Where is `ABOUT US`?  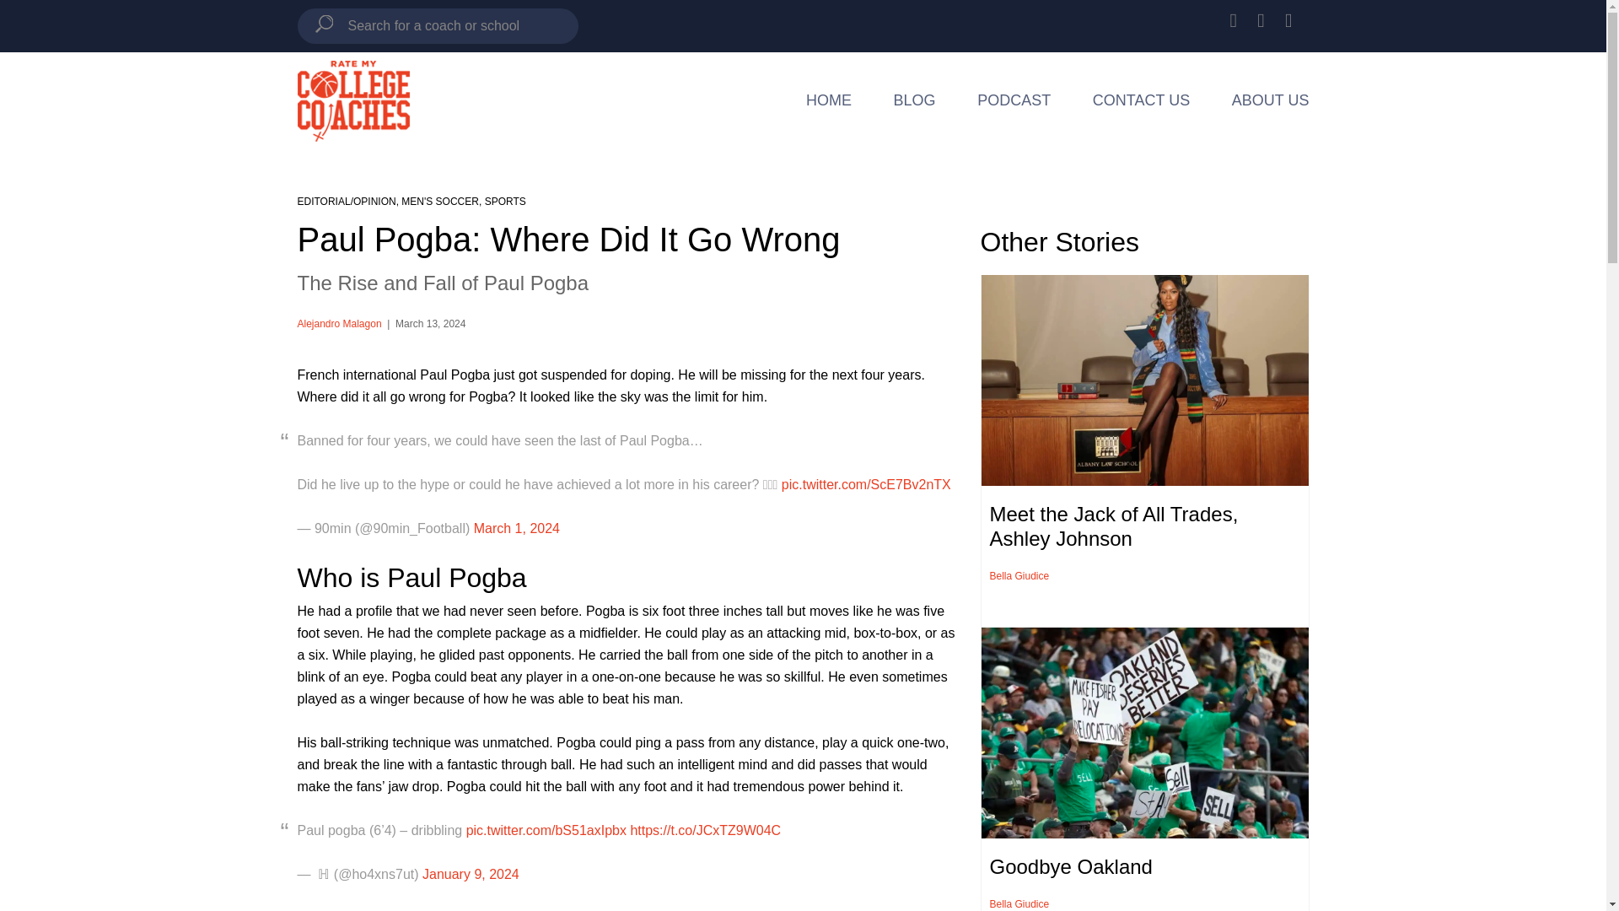 ABOUT US is located at coordinates (1271, 103).